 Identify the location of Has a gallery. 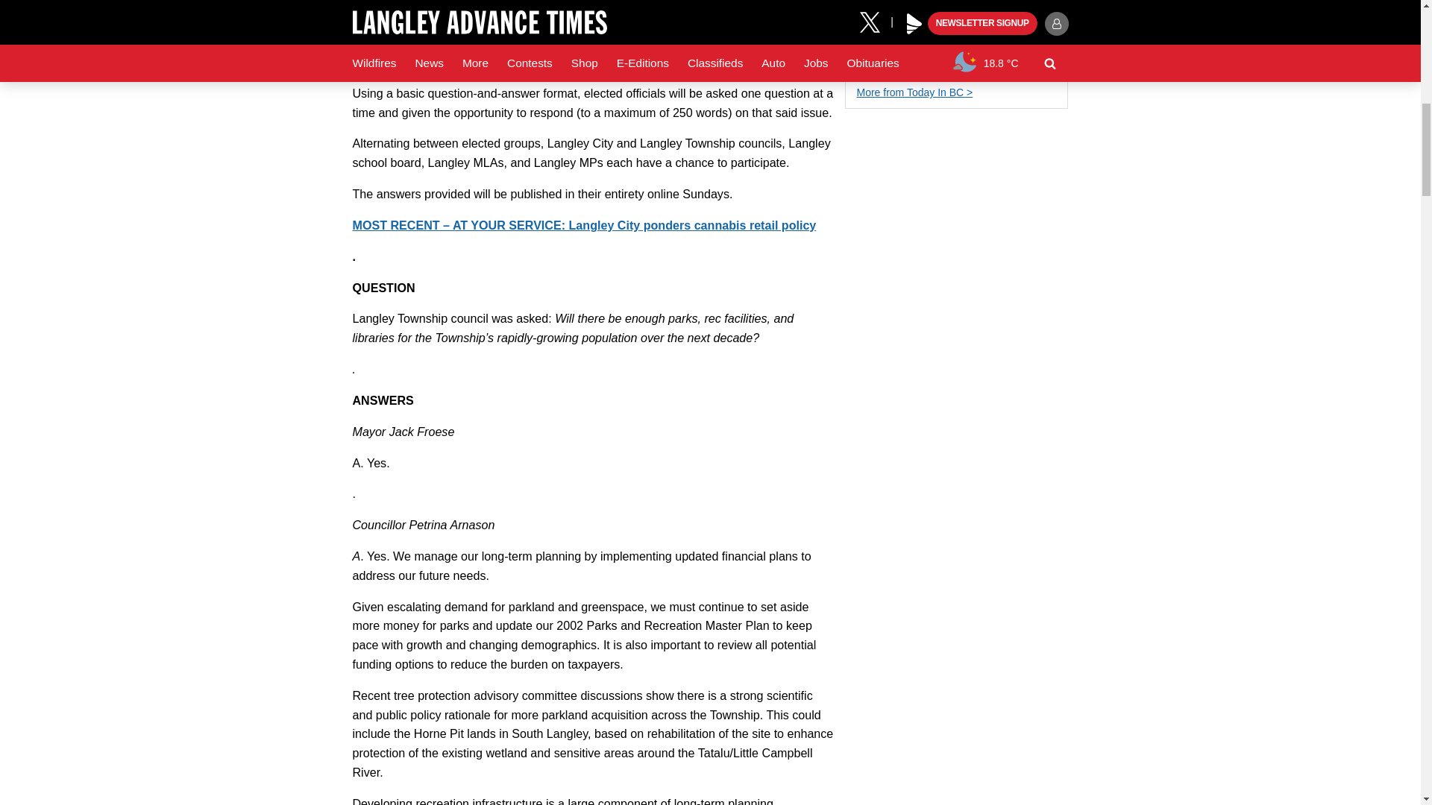
(862, 64).